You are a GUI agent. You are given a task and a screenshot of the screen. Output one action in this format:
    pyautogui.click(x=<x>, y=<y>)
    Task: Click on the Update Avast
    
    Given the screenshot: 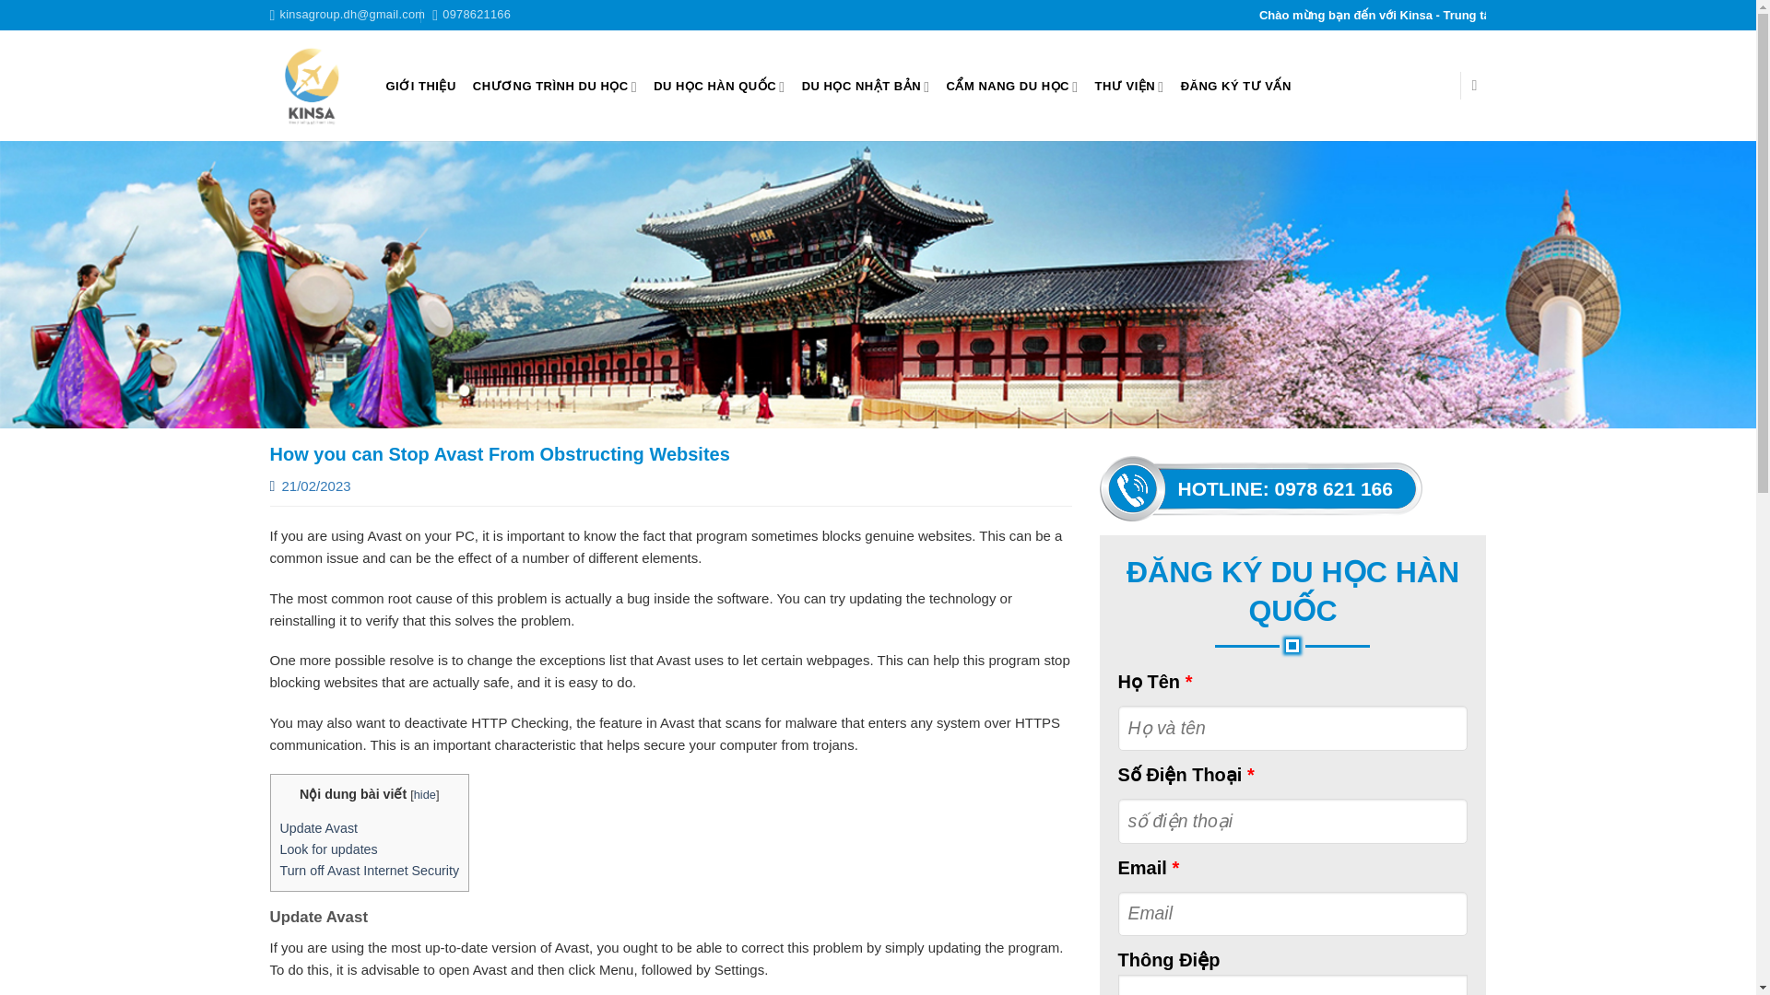 What is the action you would take?
    pyautogui.click(x=319, y=828)
    